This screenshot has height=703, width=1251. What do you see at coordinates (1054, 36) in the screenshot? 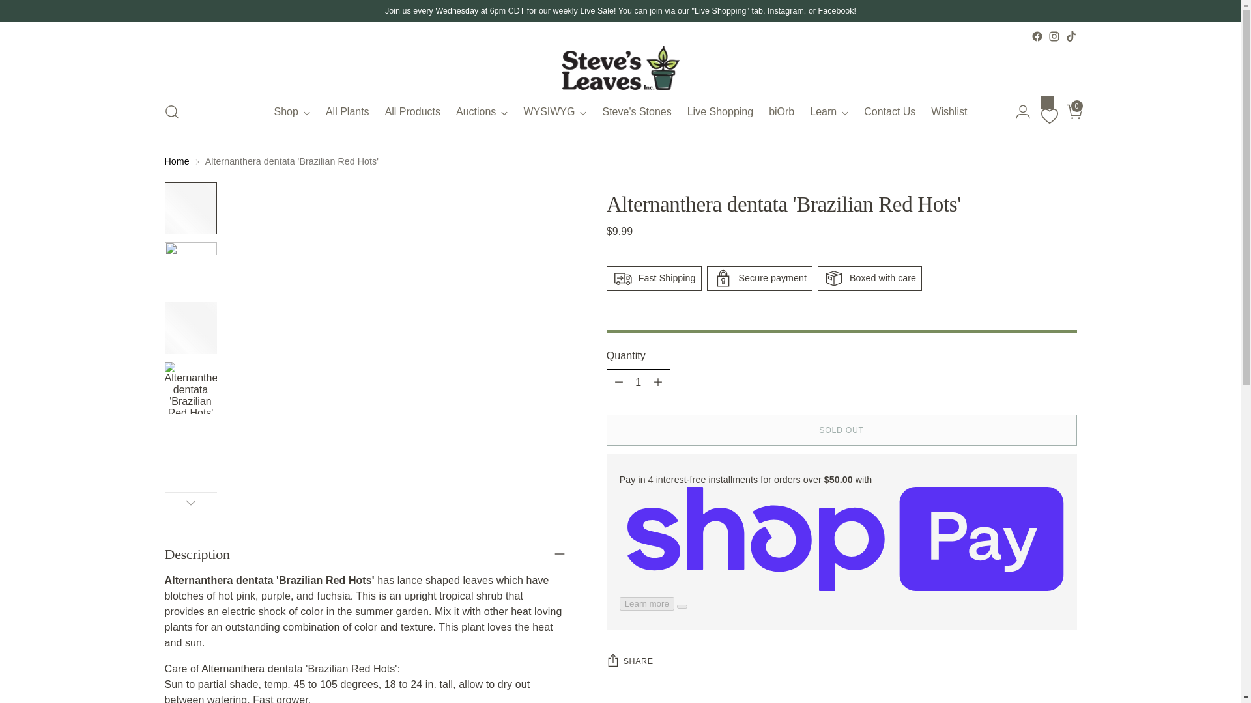
I see `Steve's Leaves on Instagram` at bounding box center [1054, 36].